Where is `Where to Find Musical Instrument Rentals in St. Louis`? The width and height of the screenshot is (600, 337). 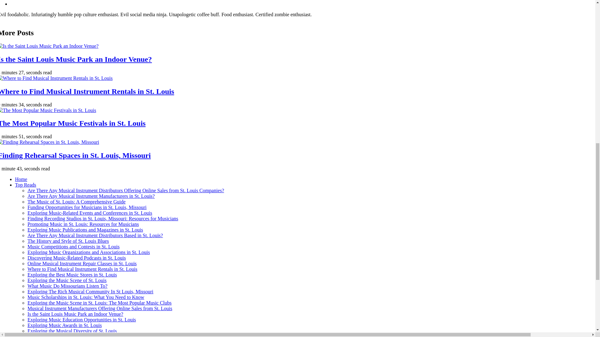
Where to Find Musical Instrument Rentals in St. Louis is located at coordinates (87, 91).